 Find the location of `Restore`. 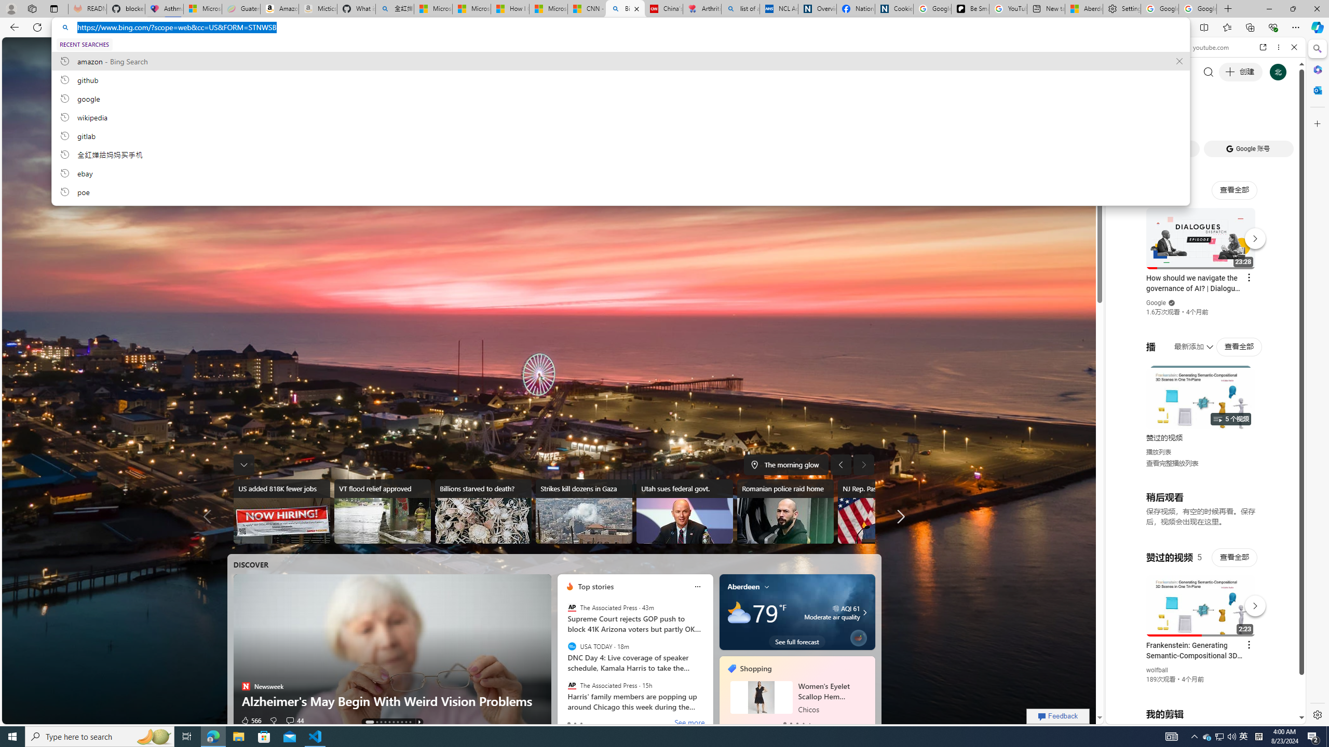

Restore is located at coordinates (1293, 9).